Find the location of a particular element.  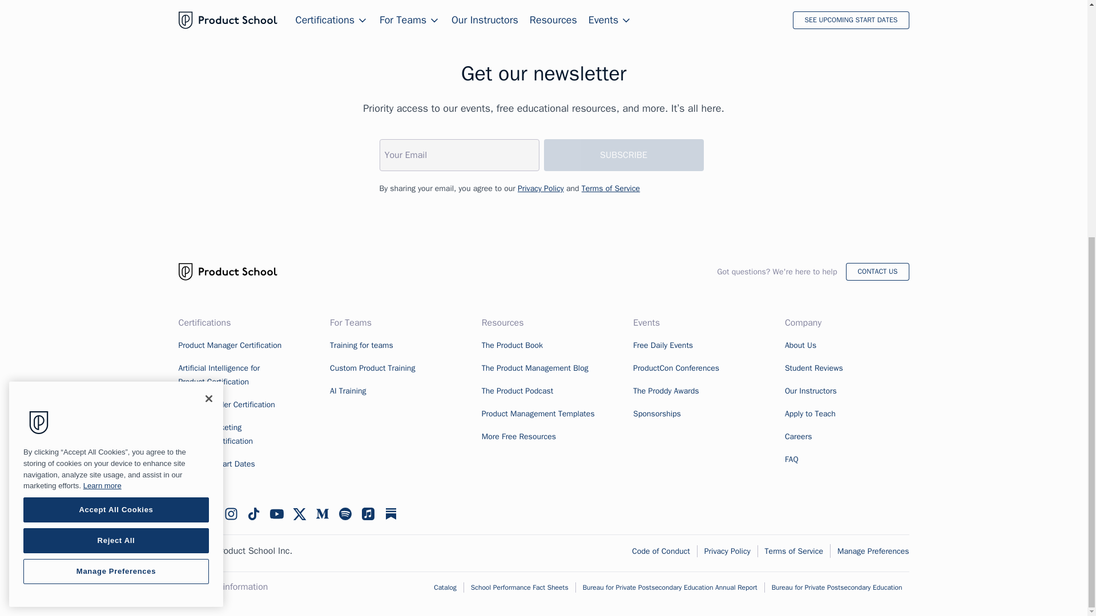

SUBSCRIBE is located at coordinates (623, 155).